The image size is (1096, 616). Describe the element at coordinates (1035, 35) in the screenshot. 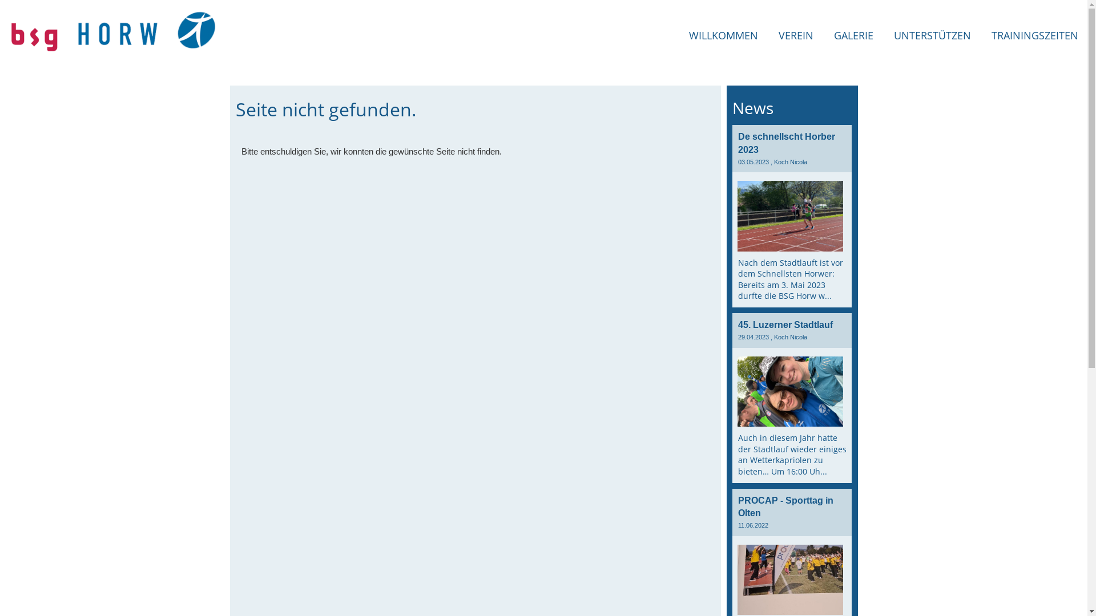

I see `TRAININGSZEITEN` at that location.